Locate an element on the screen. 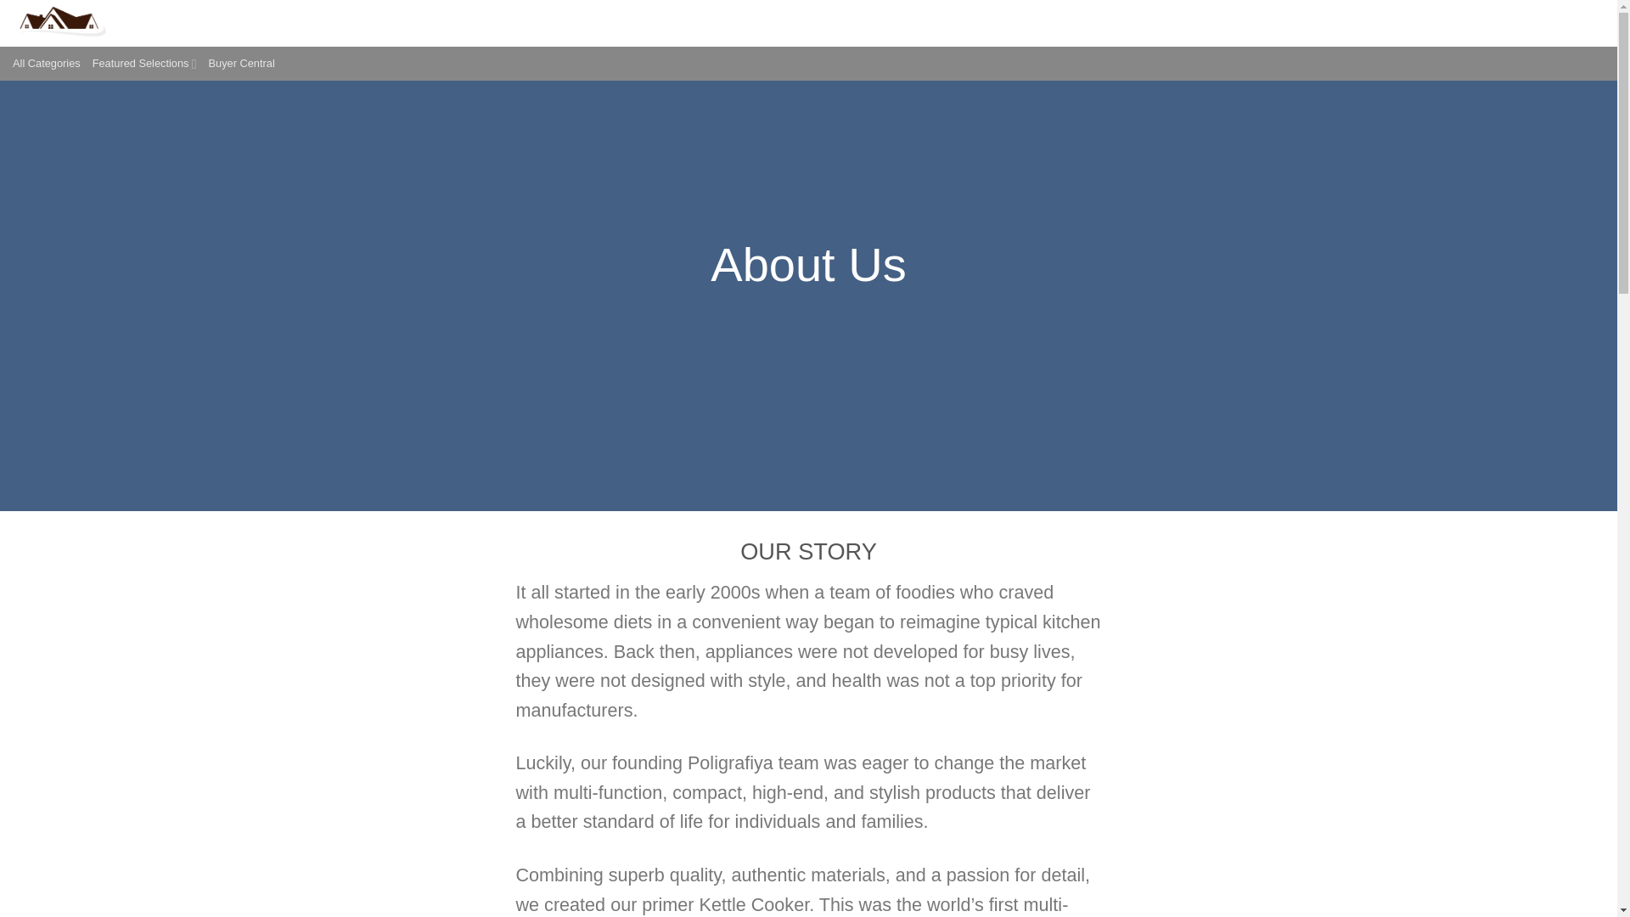 The width and height of the screenshot is (1630, 917). Poligrafiya is located at coordinates (98, 24).